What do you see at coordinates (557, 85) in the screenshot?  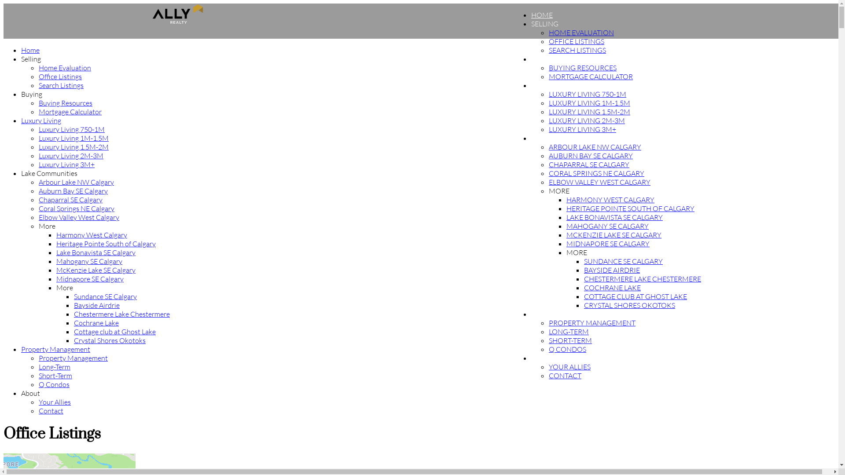 I see `LUXURY LIVING` at bounding box center [557, 85].